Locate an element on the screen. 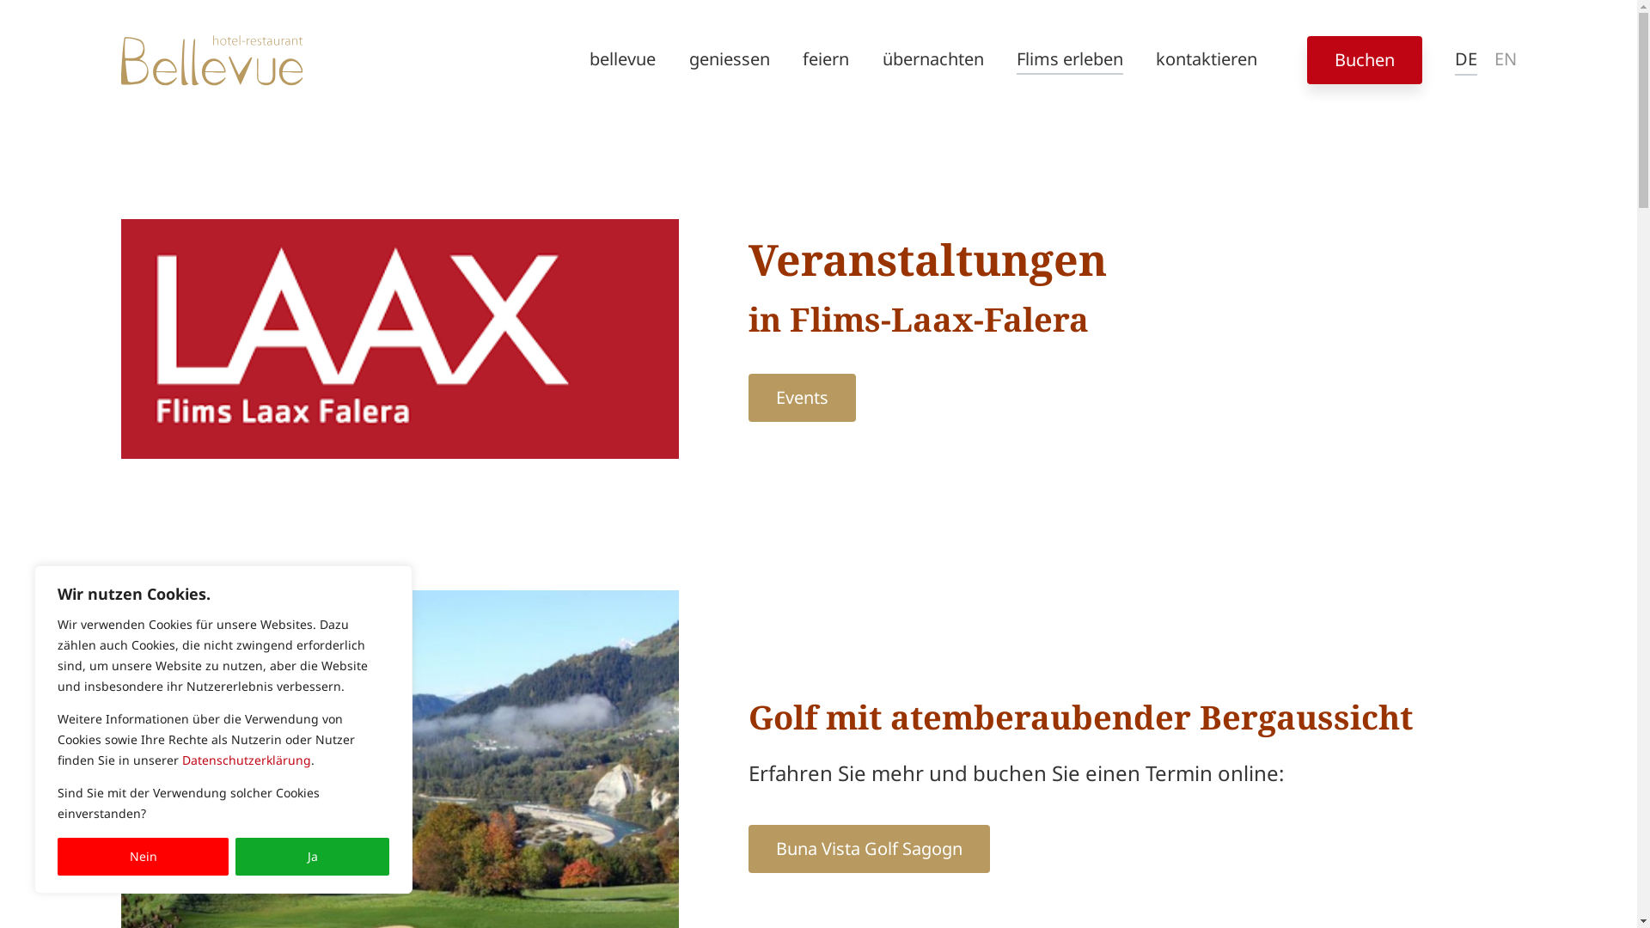  Buchen is located at coordinates (1365, 60).